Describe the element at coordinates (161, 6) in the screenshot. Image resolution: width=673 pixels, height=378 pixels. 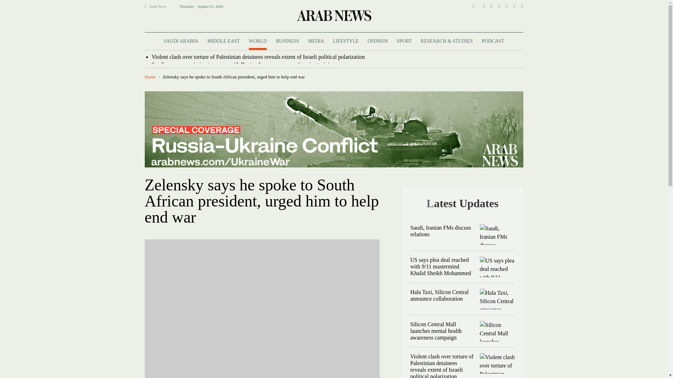
I see `Arab News` at that location.